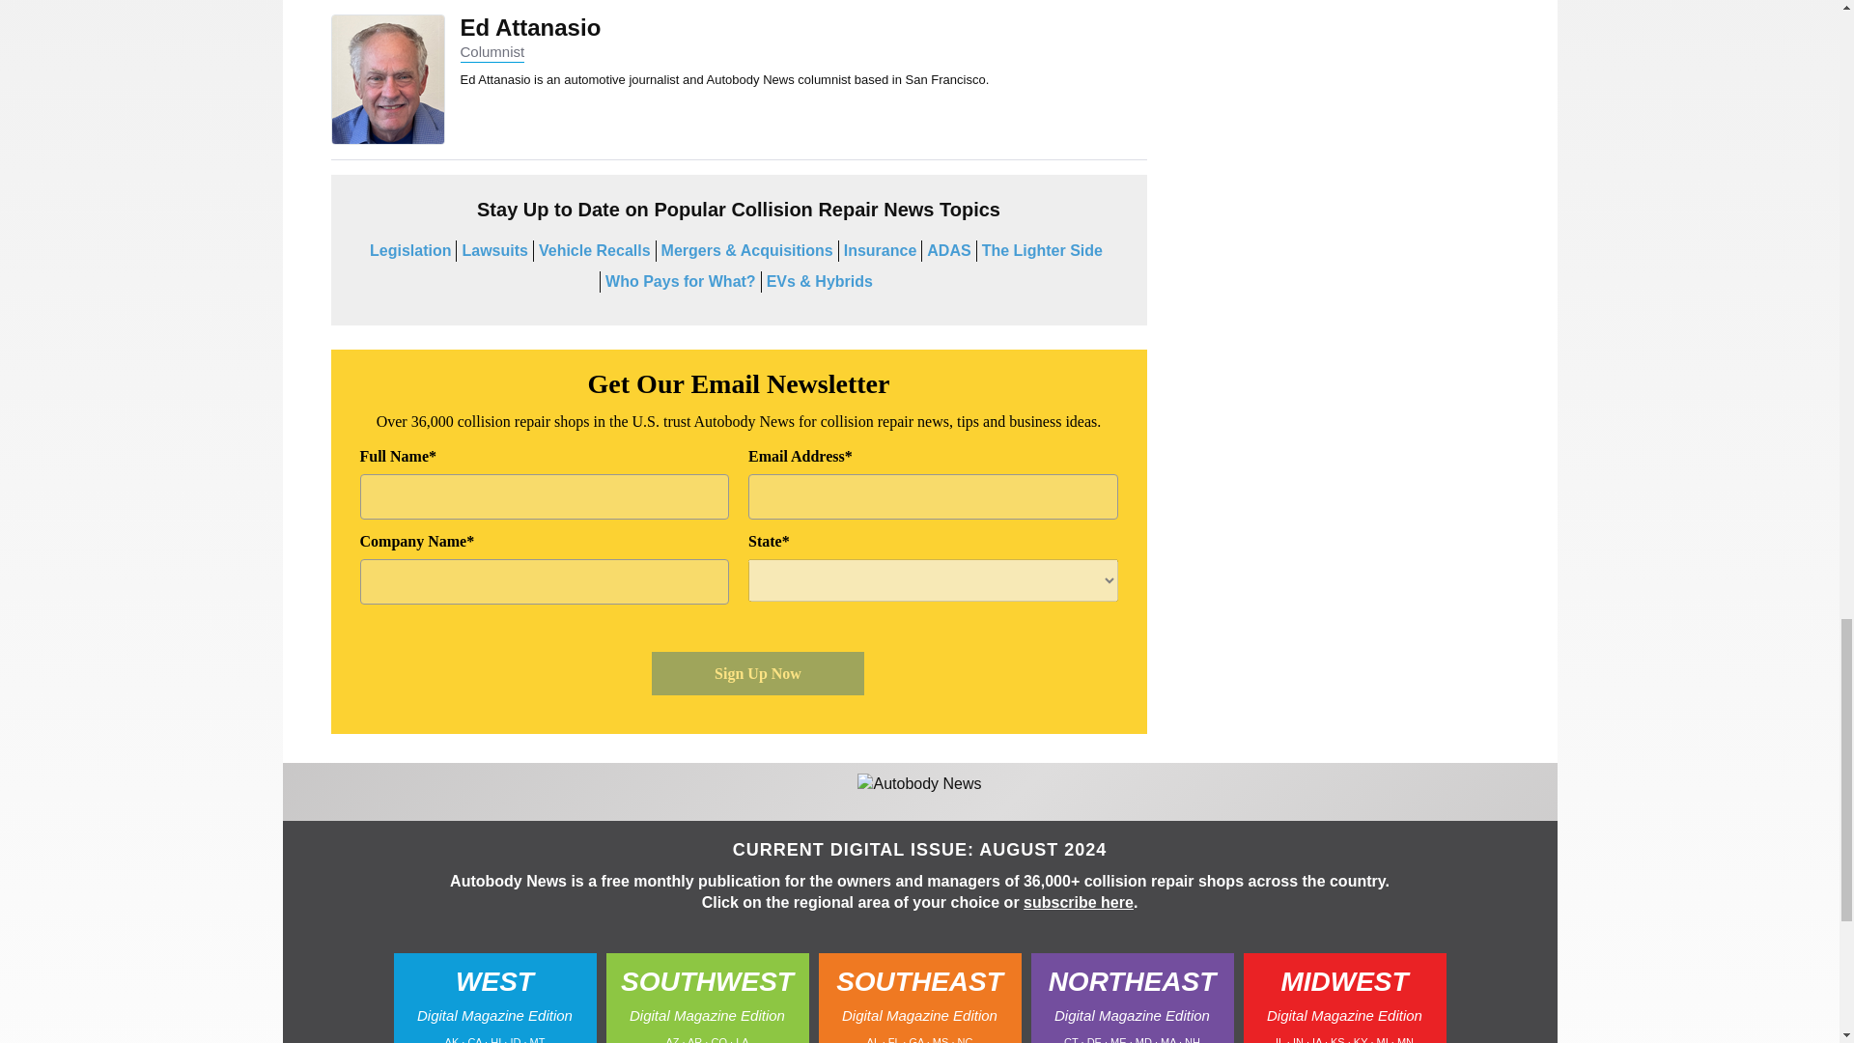 Image resolution: width=1854 pixels, height=1043 pixels. Describe the element at coordinates (494, 249) in the screenshot. I see `Lawsuits` at that location.